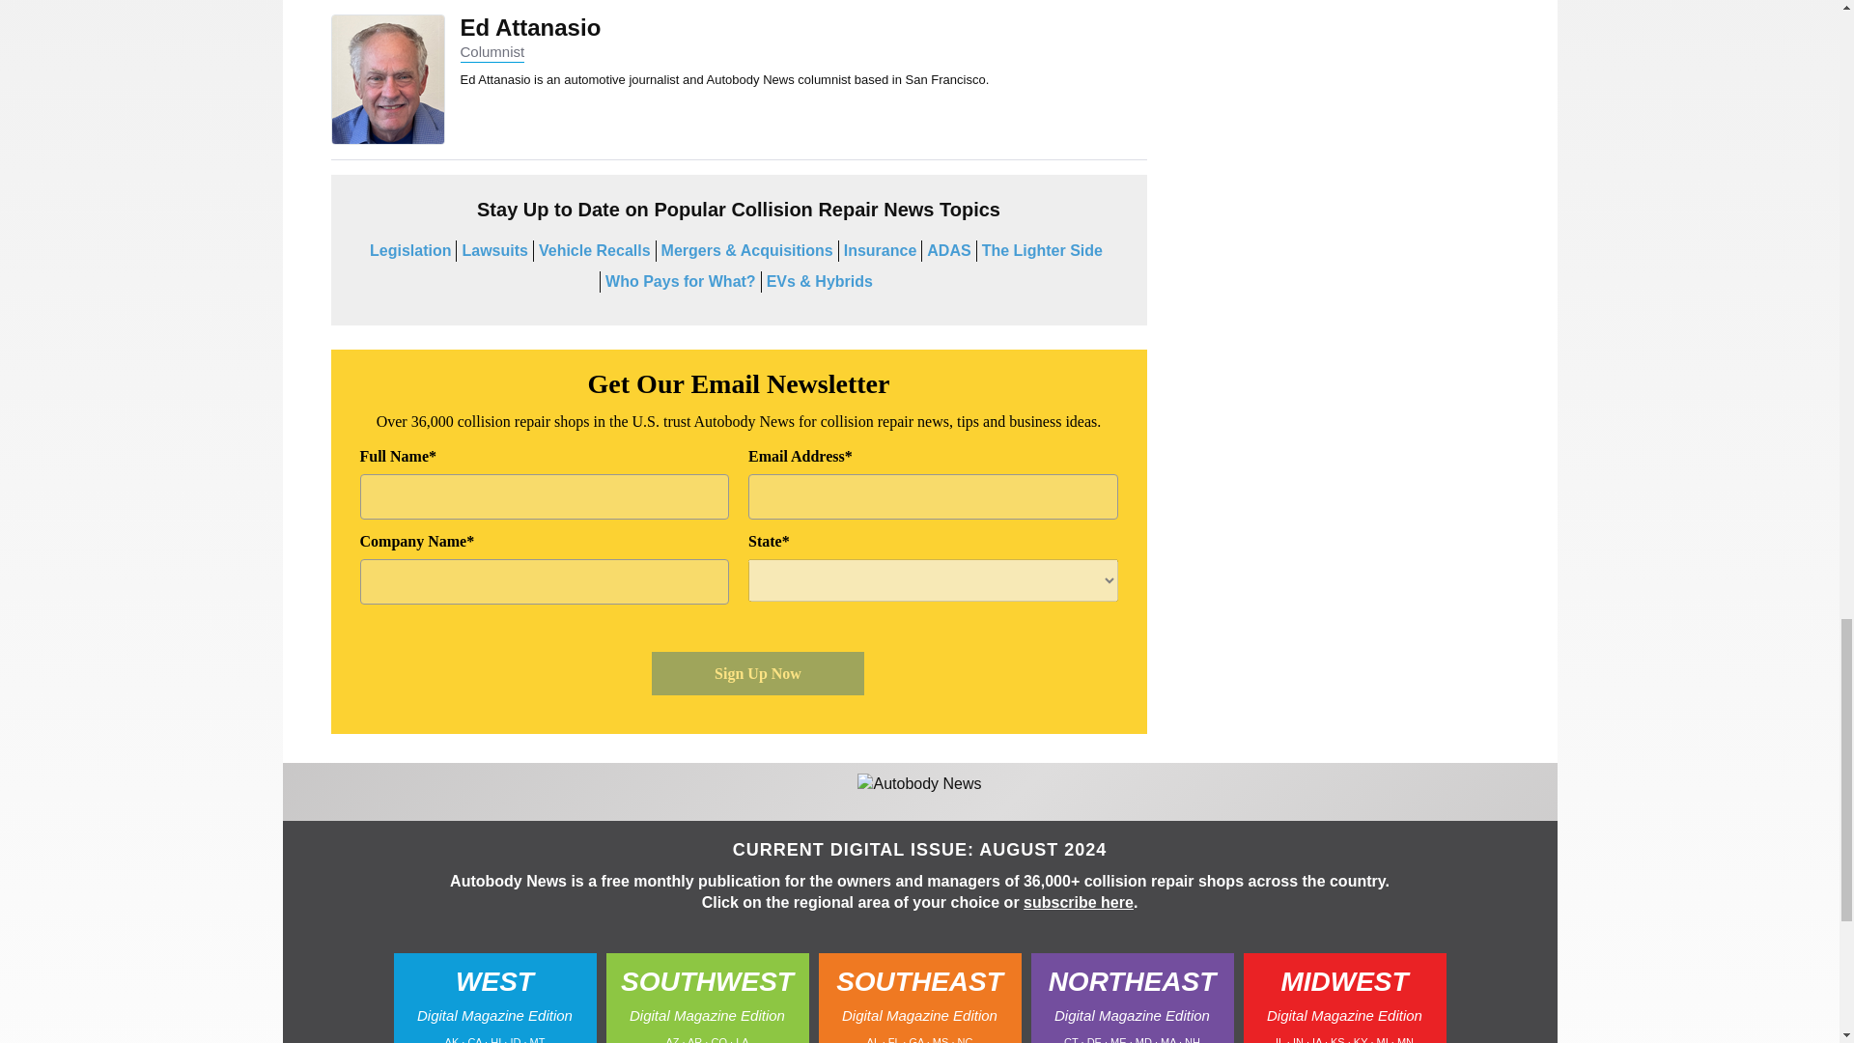 Image resolution: width=1854 pixels, height=1043 pixels. Describe the element at coordinates (494, 249) in the screenshot. I see `Lawsuits` at that location.